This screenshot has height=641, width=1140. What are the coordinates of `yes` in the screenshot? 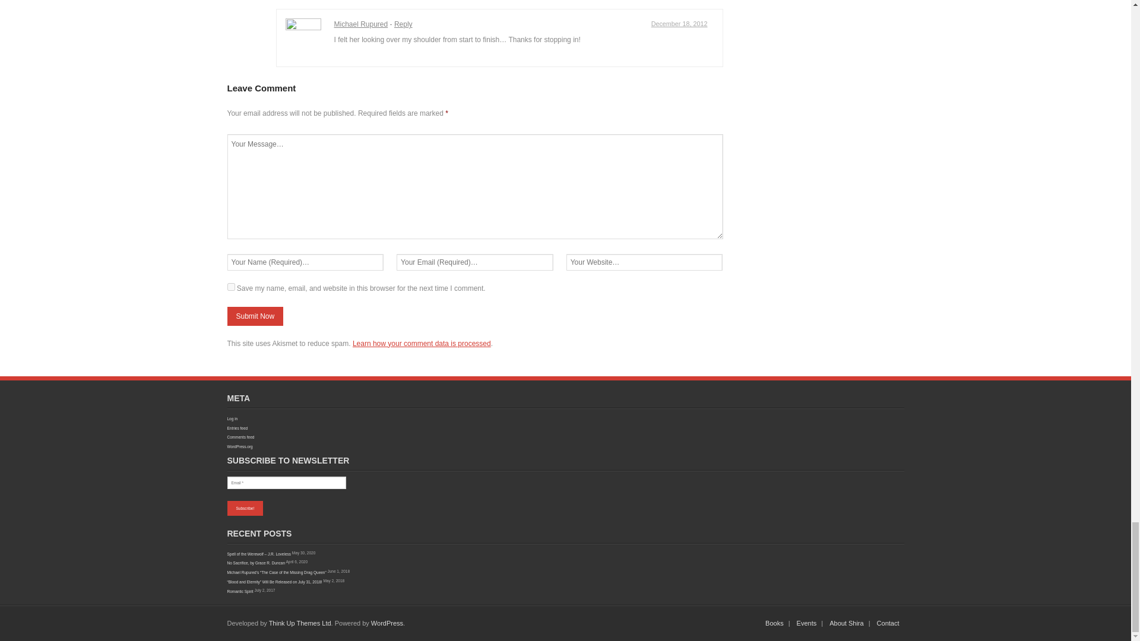 It's located at (230, 287).